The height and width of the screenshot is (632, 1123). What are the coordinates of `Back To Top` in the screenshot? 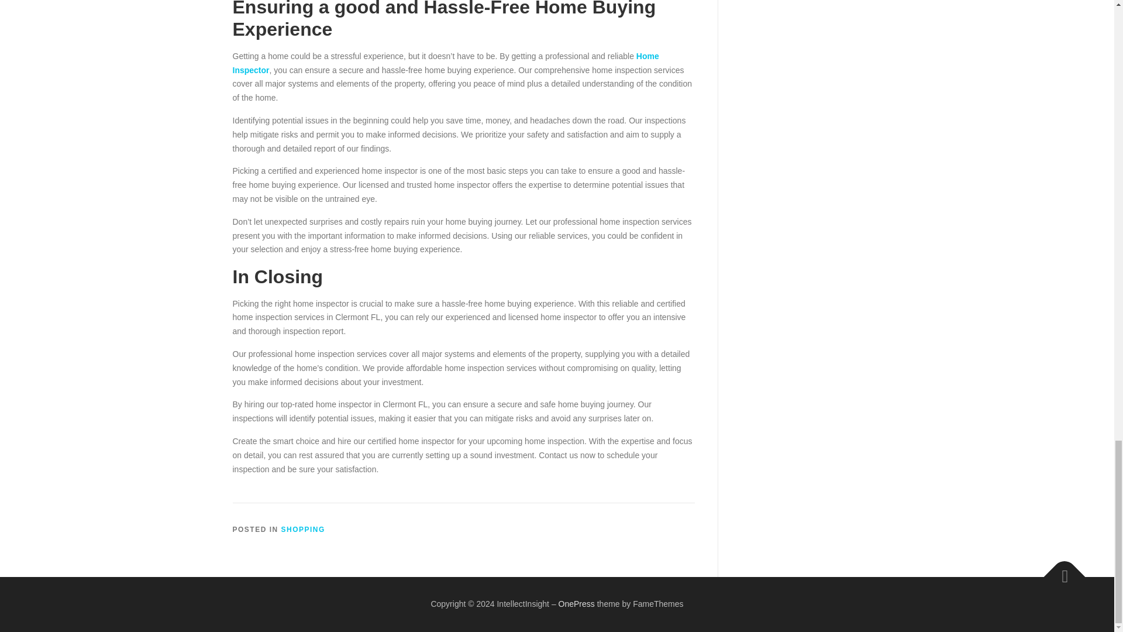 It's located at (1059, 571).